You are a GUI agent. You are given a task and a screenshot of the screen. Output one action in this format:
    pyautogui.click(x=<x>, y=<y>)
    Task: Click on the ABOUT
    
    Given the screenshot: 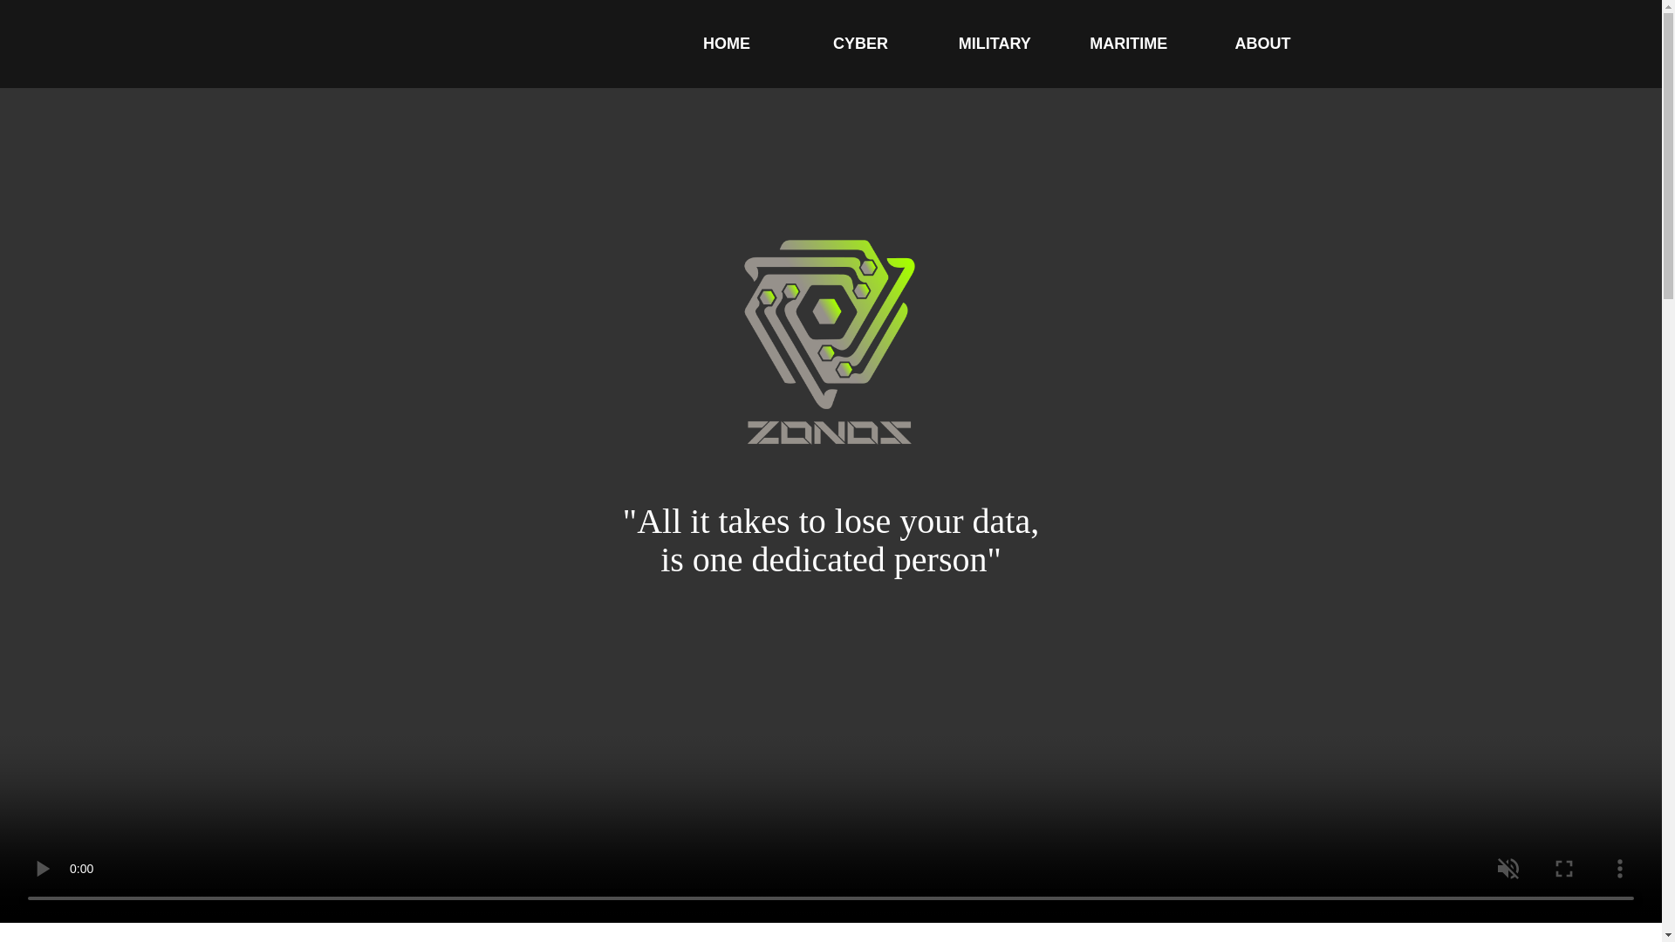 What is the action you would take?
    pyautogui.click(x=1262, y=44)
    